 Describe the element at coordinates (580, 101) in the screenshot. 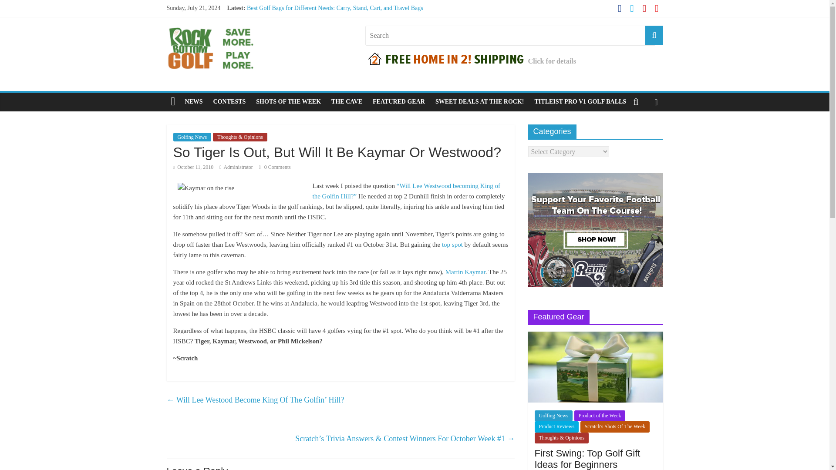

I see `TITLEIST PRO V1 GOLF BALLS` at that location.